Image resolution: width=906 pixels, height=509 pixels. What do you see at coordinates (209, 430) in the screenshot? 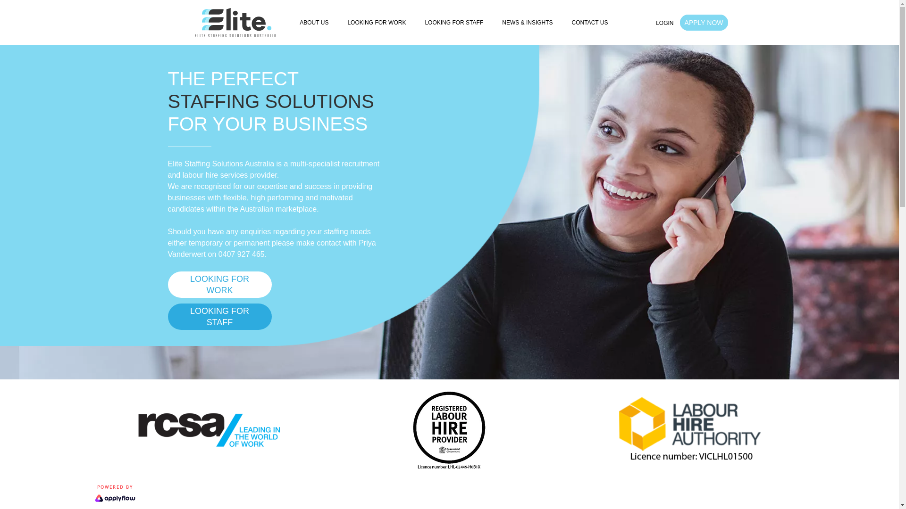
I see `RCSA Logo Version1 copy` at bounding box center [209, 430].